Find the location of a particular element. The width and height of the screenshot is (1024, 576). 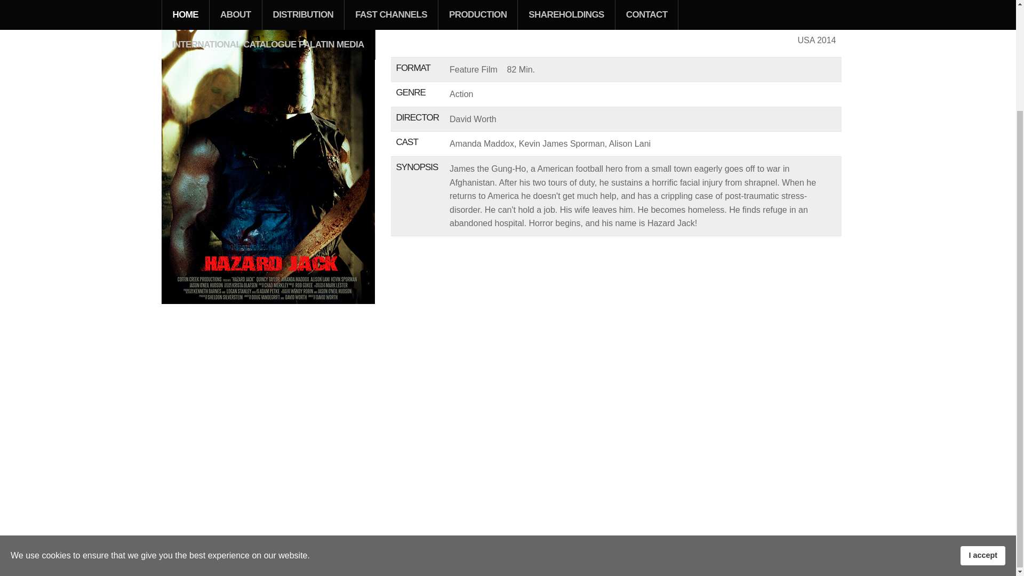

Home is located at coordinates (170, 555).